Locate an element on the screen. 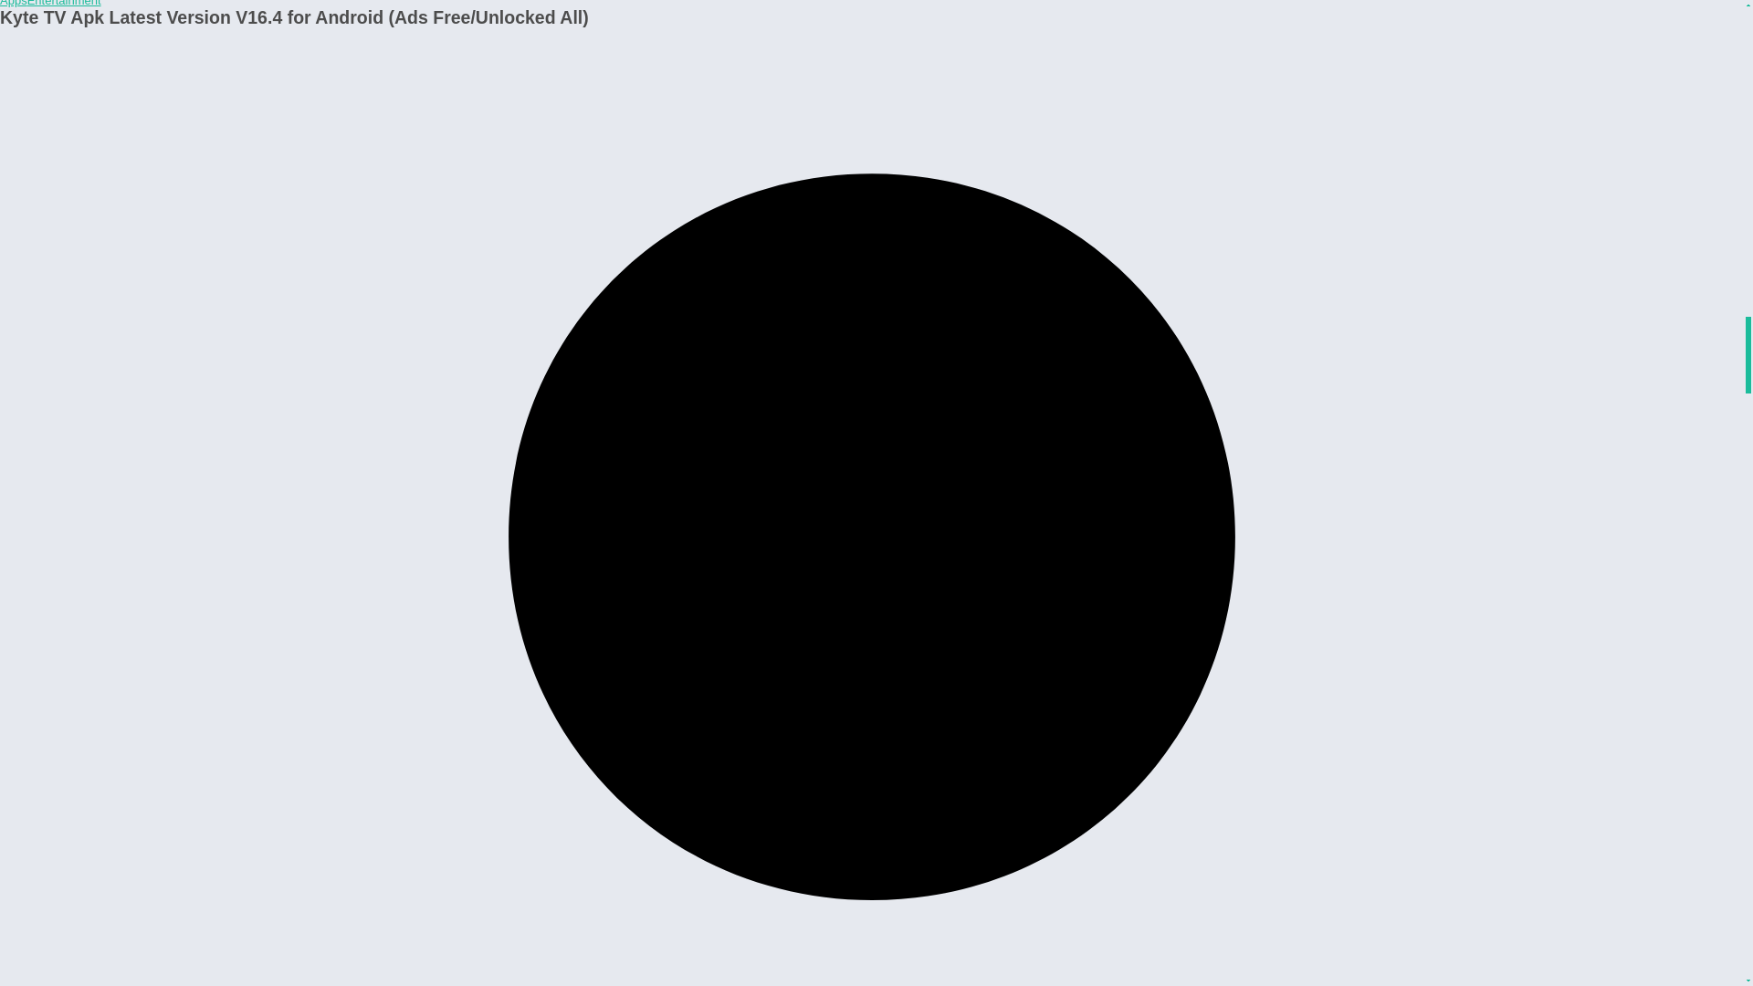  Apps is located at coordinates (14, 4).